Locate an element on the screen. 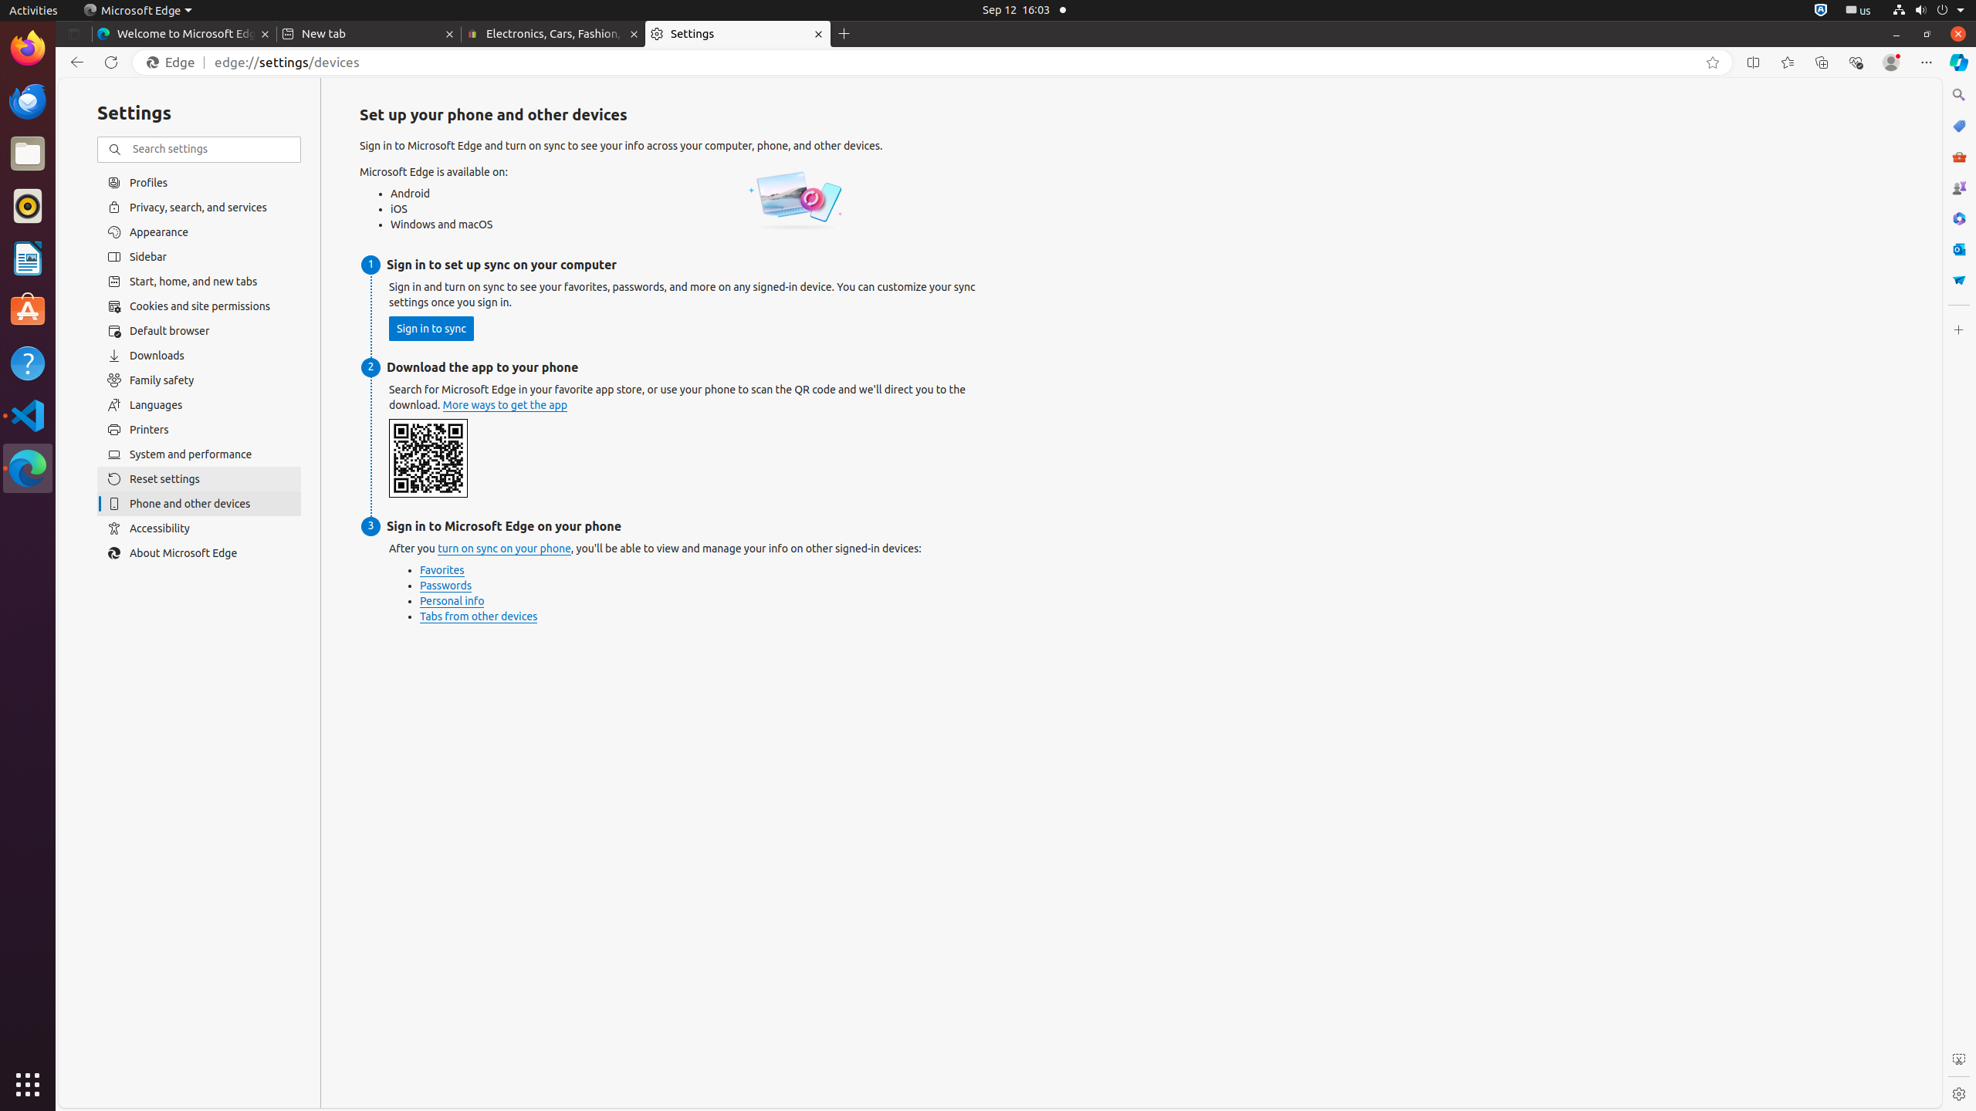 This screenshot has width=1976, height=1111. Ubuntu Software is located at coordinates (28, 310).